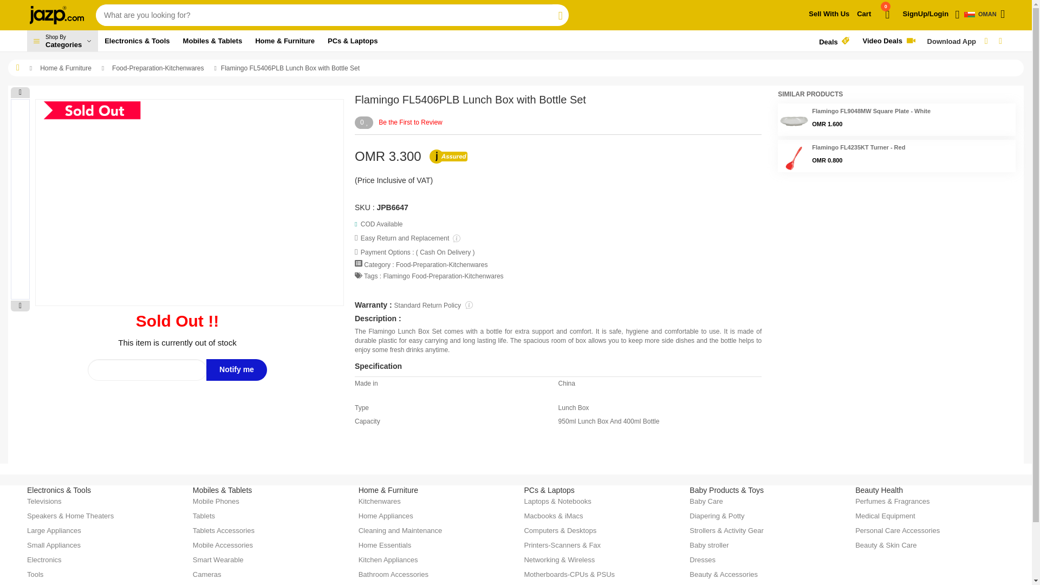  I want to click on Sell With Us, so click(829, 14).